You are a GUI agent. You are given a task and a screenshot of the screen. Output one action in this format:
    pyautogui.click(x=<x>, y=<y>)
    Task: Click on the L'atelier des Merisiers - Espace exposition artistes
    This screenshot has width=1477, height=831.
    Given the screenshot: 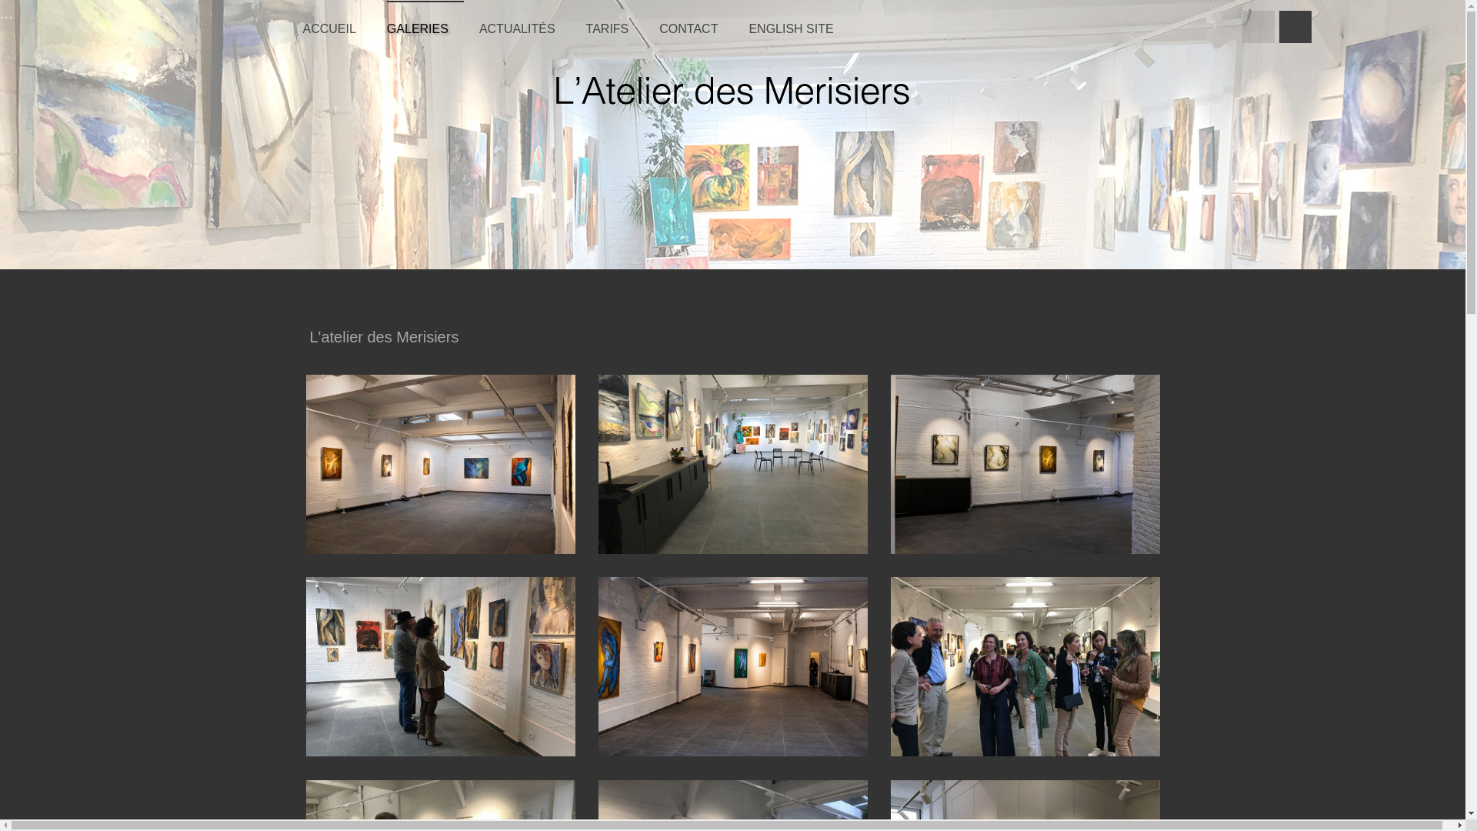 What is the action you would take?
    pyautogui.click(x=732, y=92)
    